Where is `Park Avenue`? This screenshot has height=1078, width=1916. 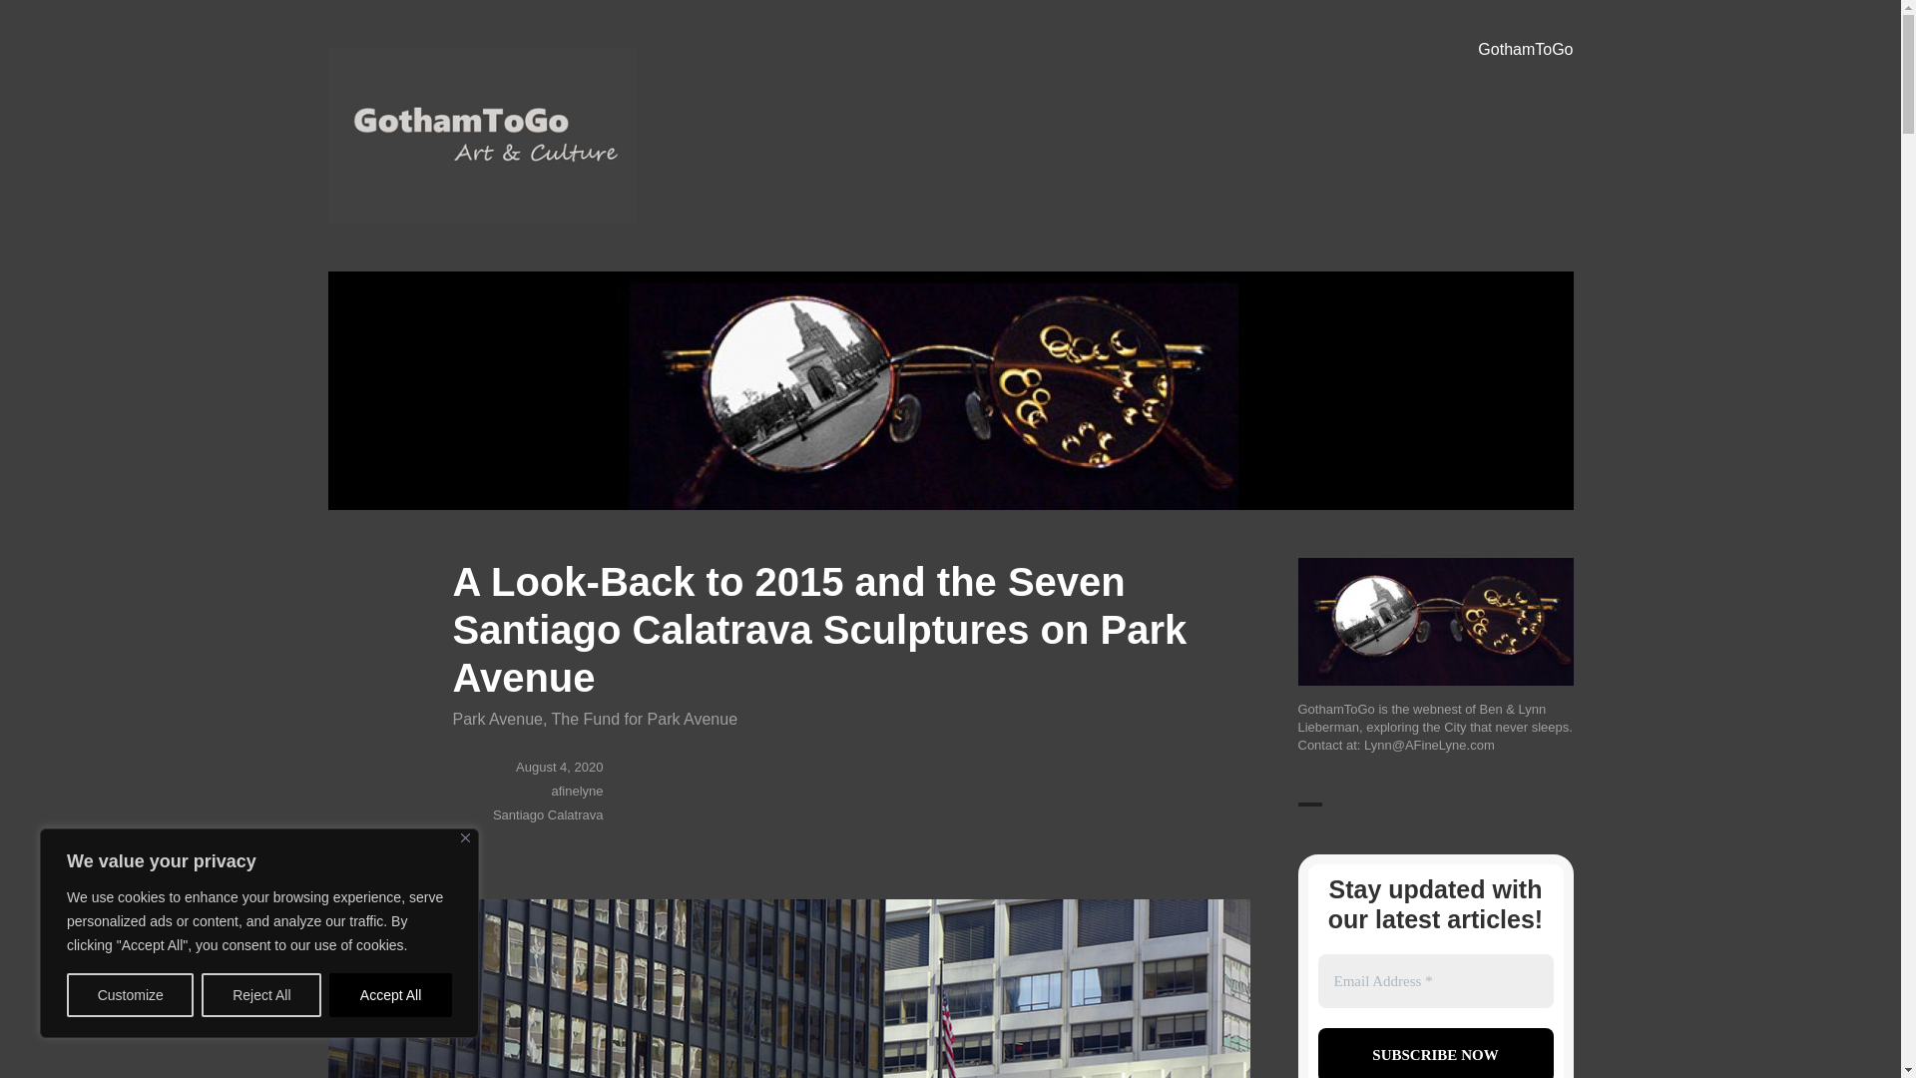
Park Avenue is located at coordinates (497, 719).